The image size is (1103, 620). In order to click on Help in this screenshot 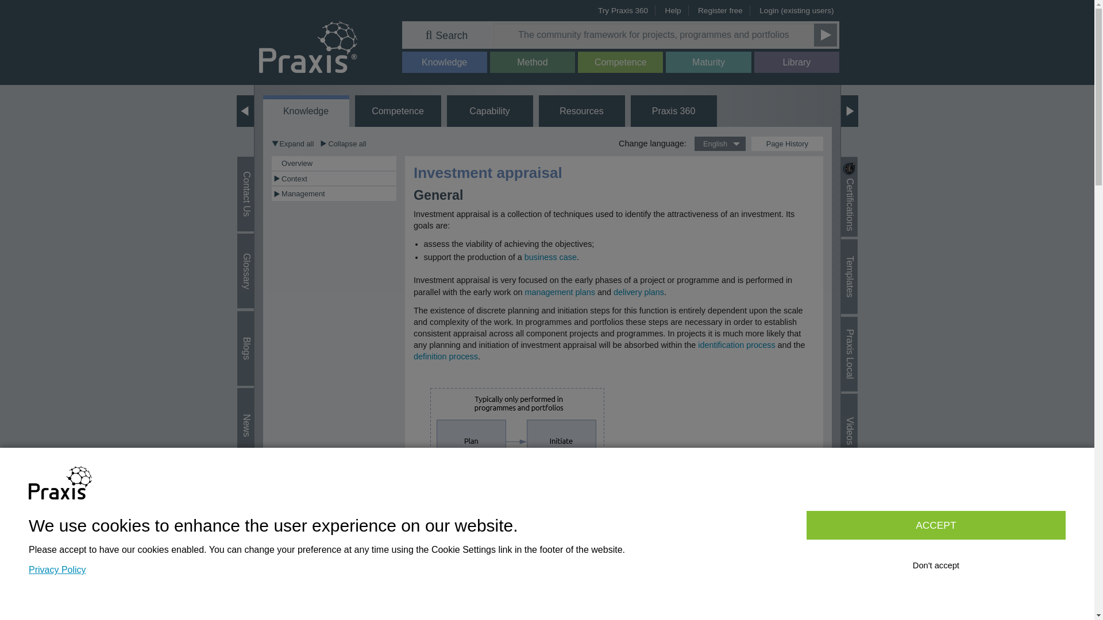, I will do `click(673, 10)`.